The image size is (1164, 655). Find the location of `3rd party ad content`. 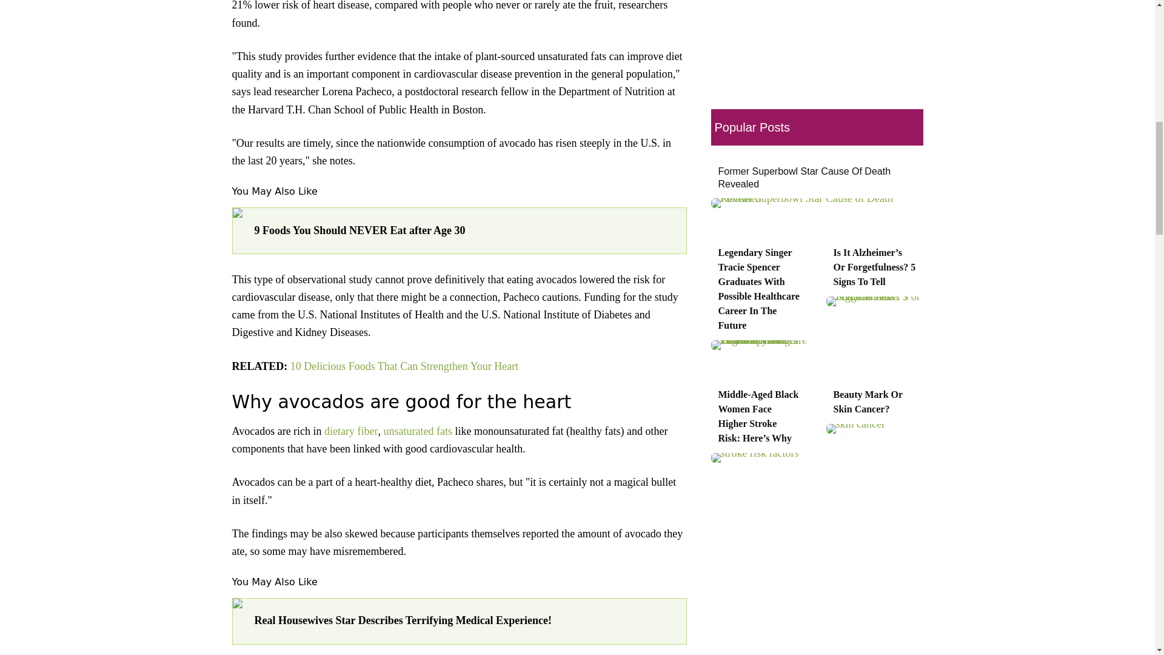

3rd party ad content is located at coordinates (814, 37).